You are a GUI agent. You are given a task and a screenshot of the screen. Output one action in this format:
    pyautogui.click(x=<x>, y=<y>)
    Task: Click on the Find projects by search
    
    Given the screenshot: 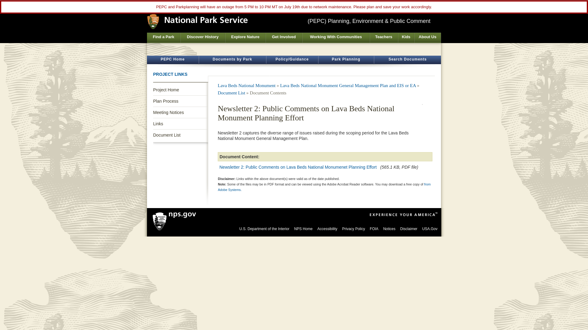 What is the action you would take?
    pyautogui.click(x=346, y=60)
    